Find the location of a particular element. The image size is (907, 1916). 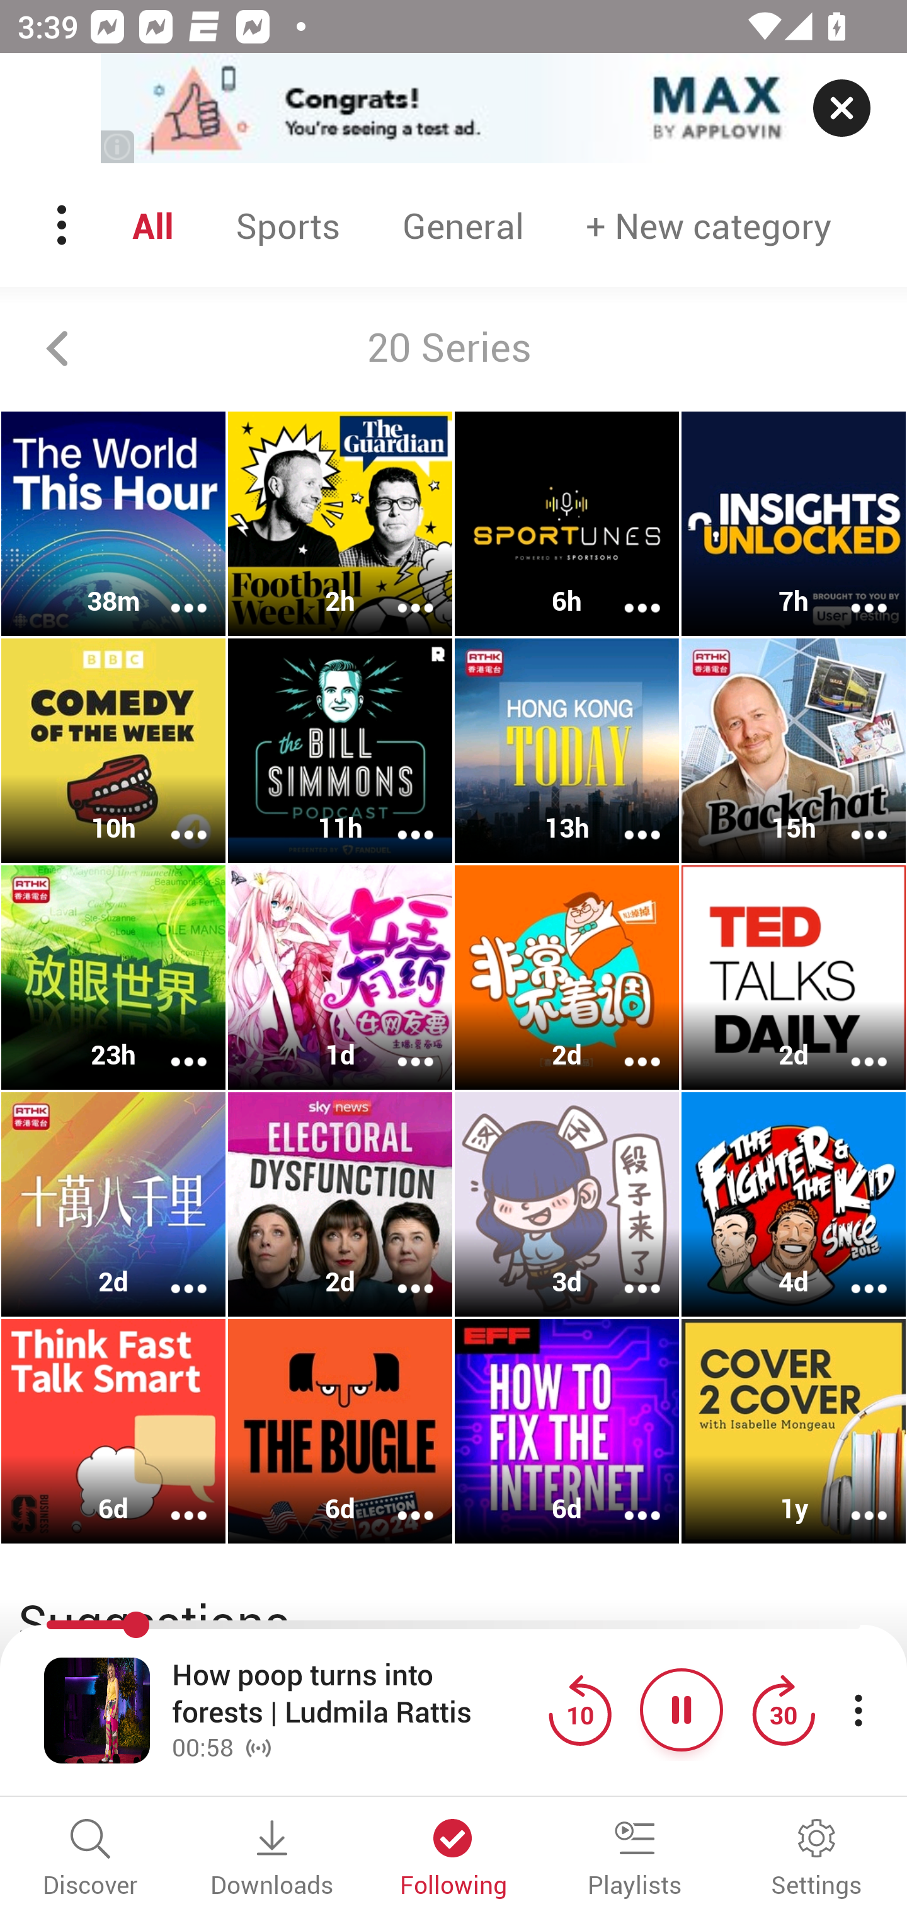

More options is located at coordinates (853, 592).